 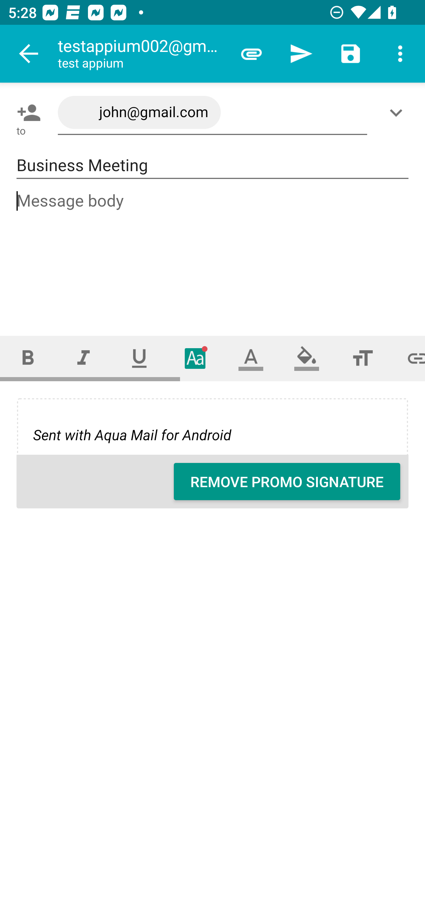 What do you see at coordinates (212, 113) in the screenshot?
I see `john@gmail.com, ` at bounding box center [212, 113].